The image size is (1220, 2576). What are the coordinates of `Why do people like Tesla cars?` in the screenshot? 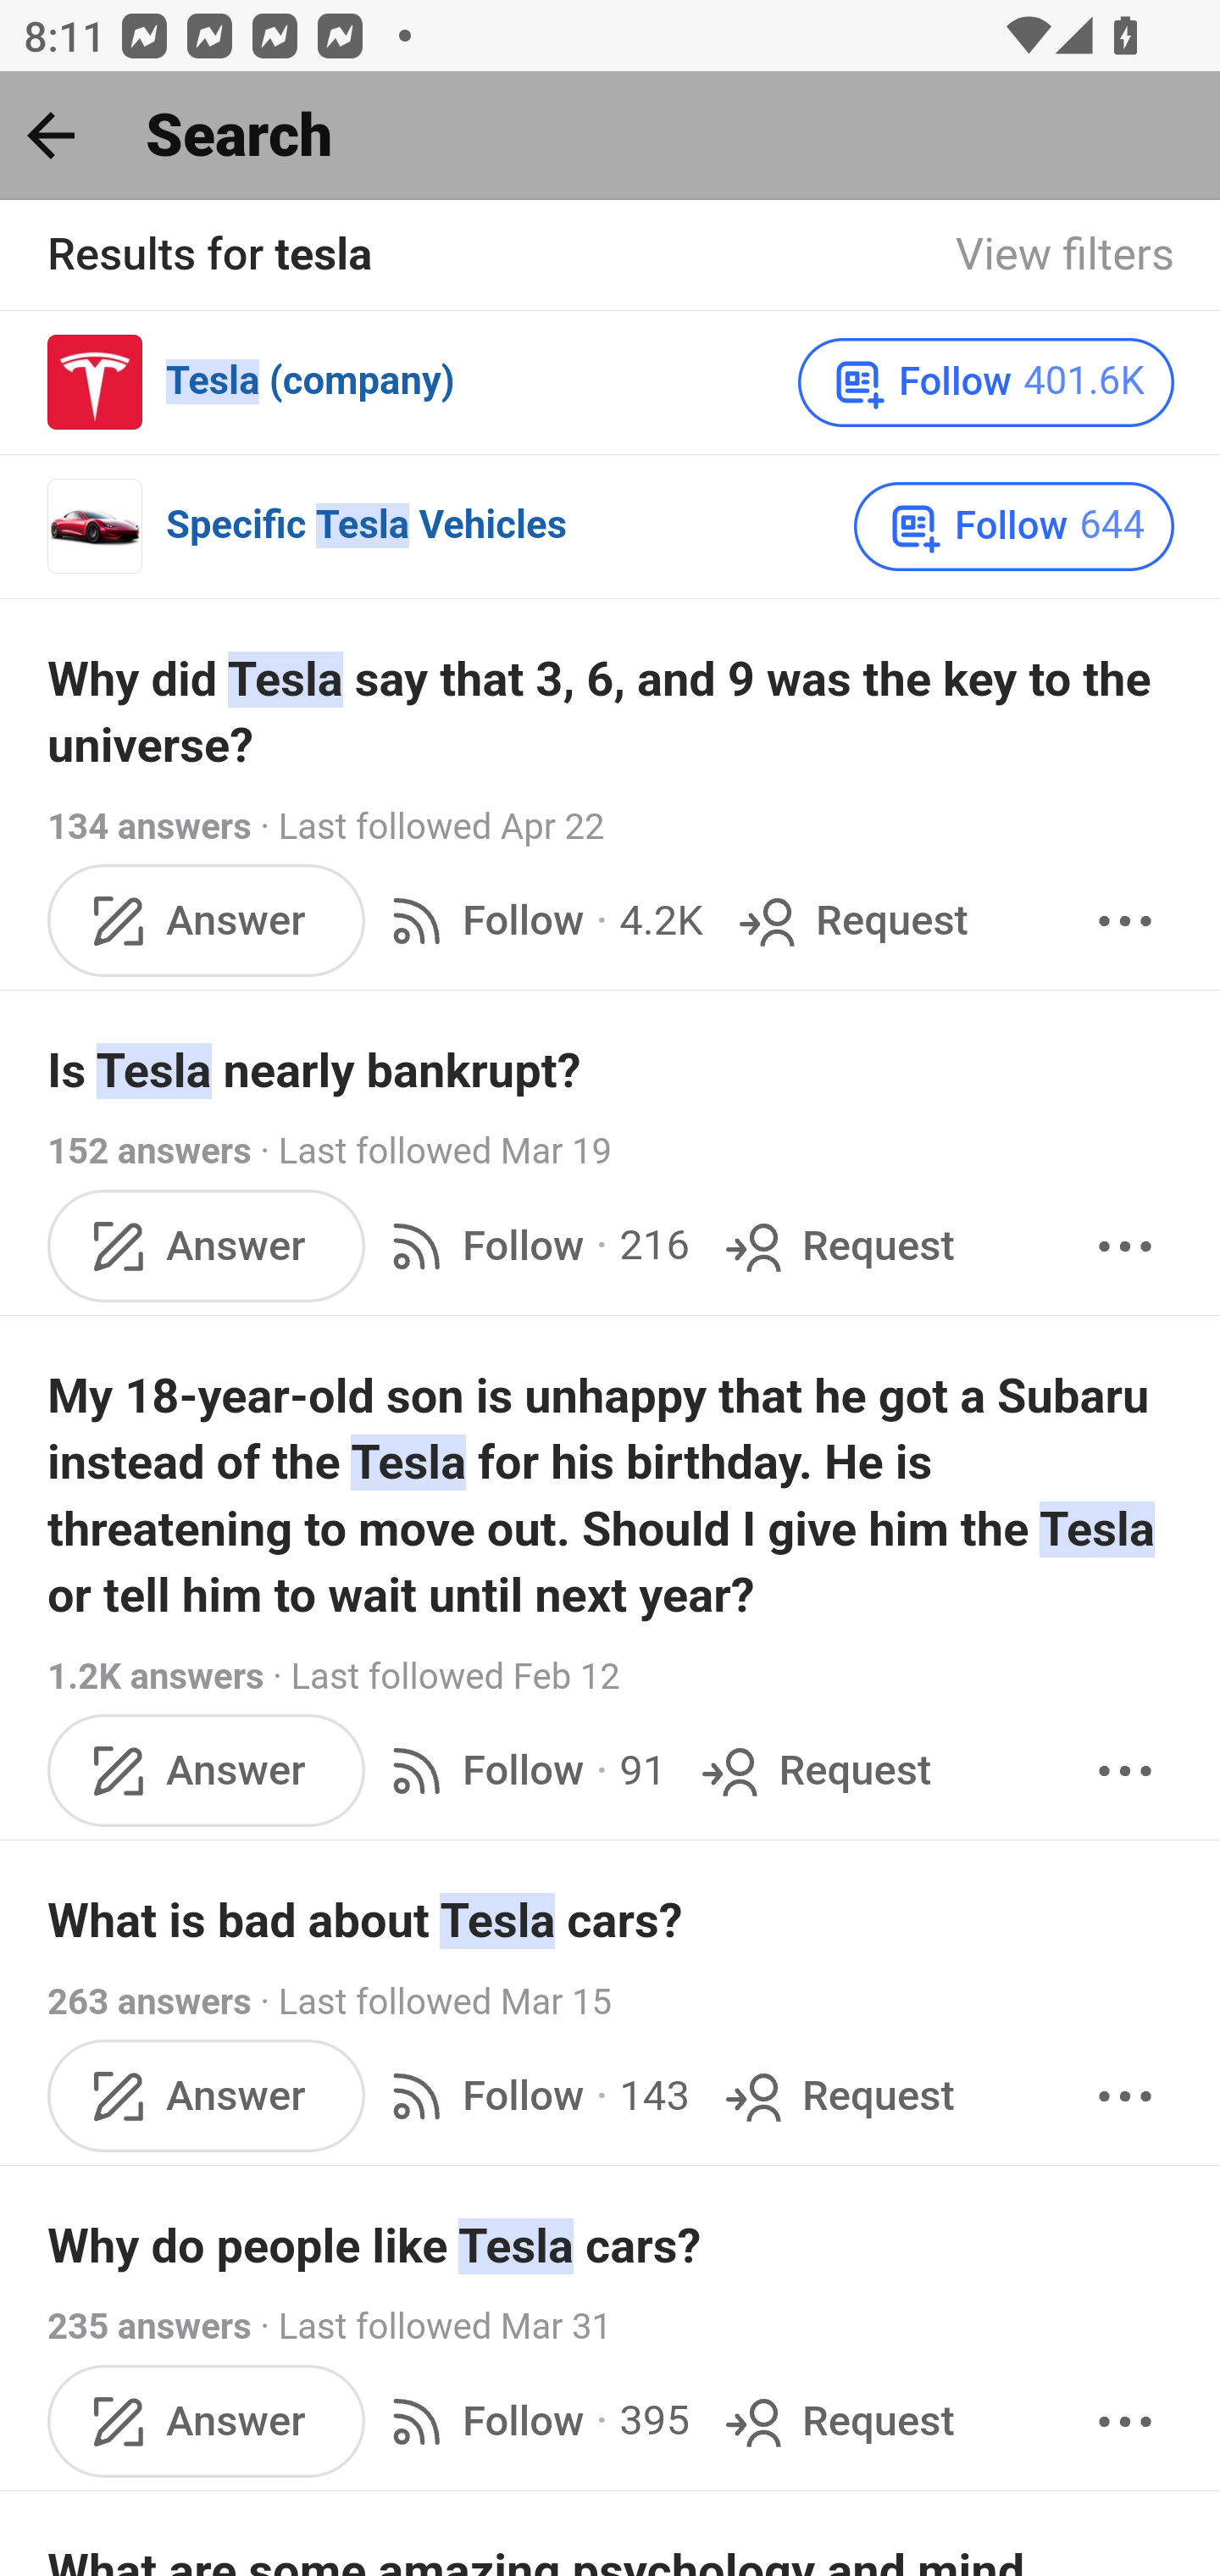 It's located at (612, 2246).